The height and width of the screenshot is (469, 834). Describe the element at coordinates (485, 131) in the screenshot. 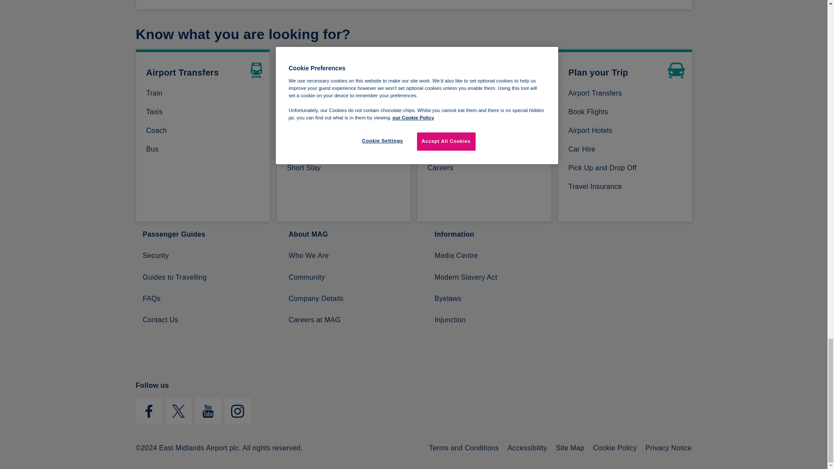

I see `Escape Lounges` at that location.